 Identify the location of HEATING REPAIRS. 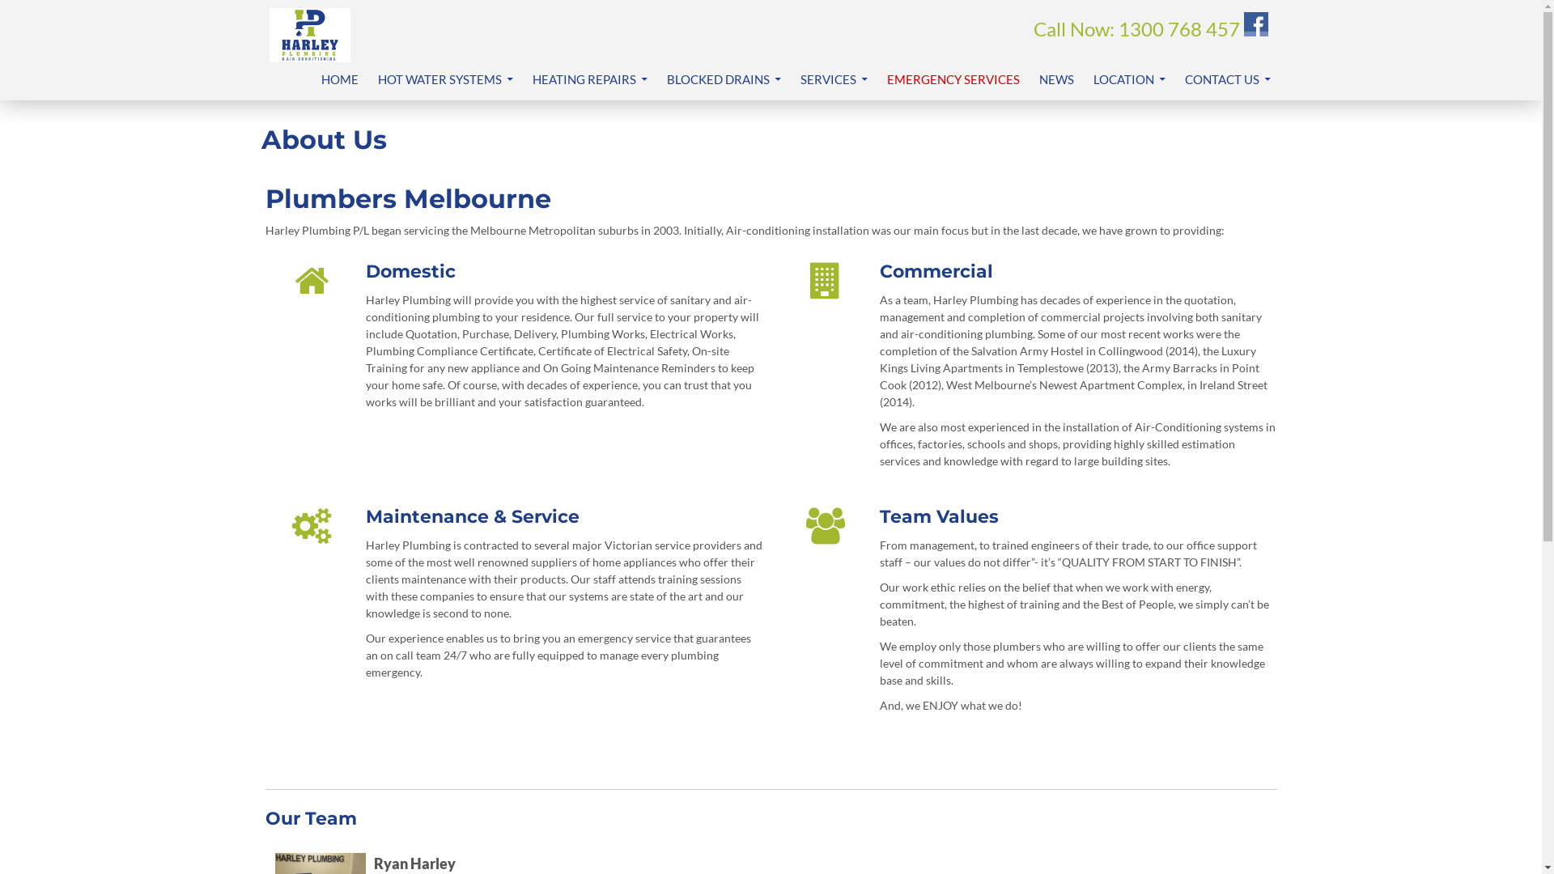
(590, 79).